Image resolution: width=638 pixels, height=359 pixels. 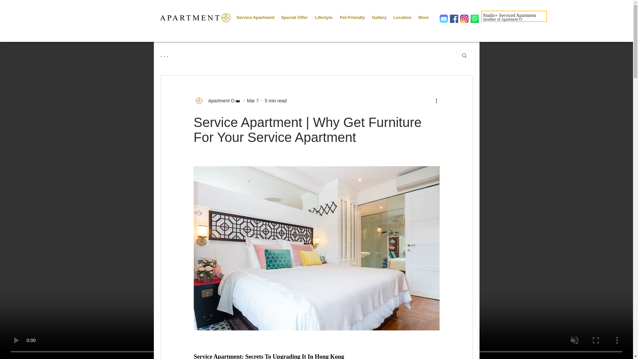 I want to click on Location, so click(x=402, y=15).